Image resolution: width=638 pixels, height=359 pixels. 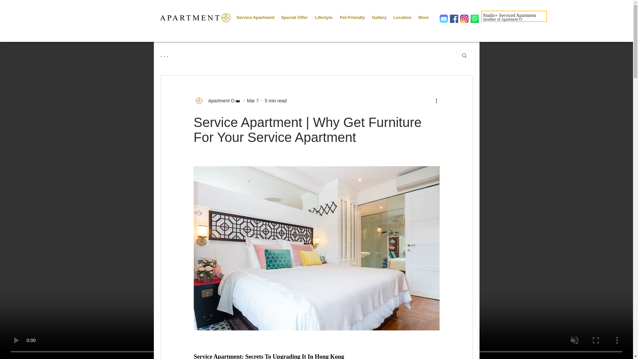 I want to click on Location, so click(x=402, y=15).